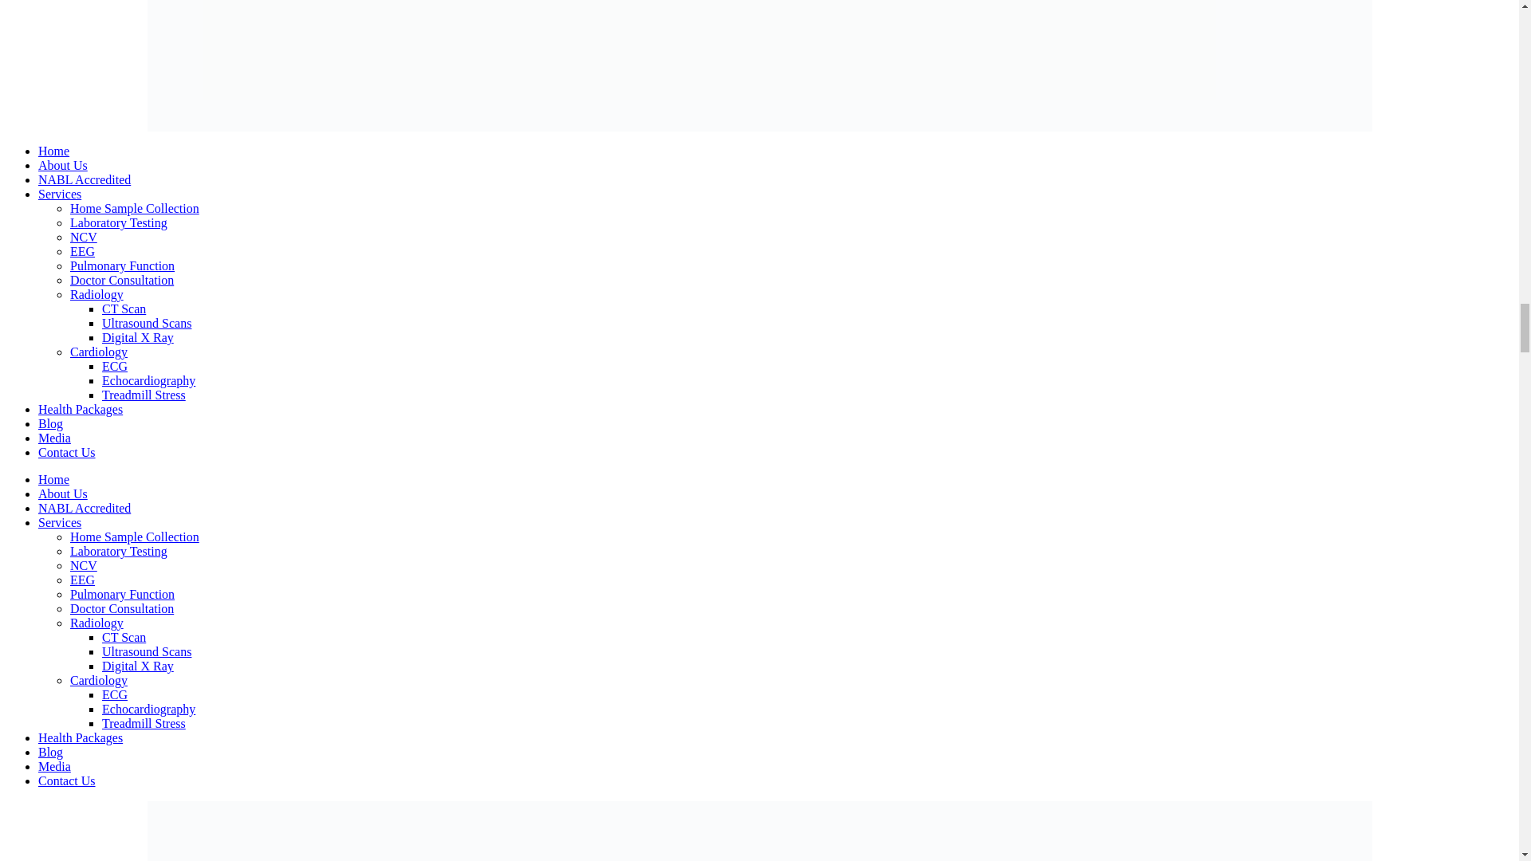 This screenshot has width=1531, height=861. I want to click on Services, so click(59, 194).